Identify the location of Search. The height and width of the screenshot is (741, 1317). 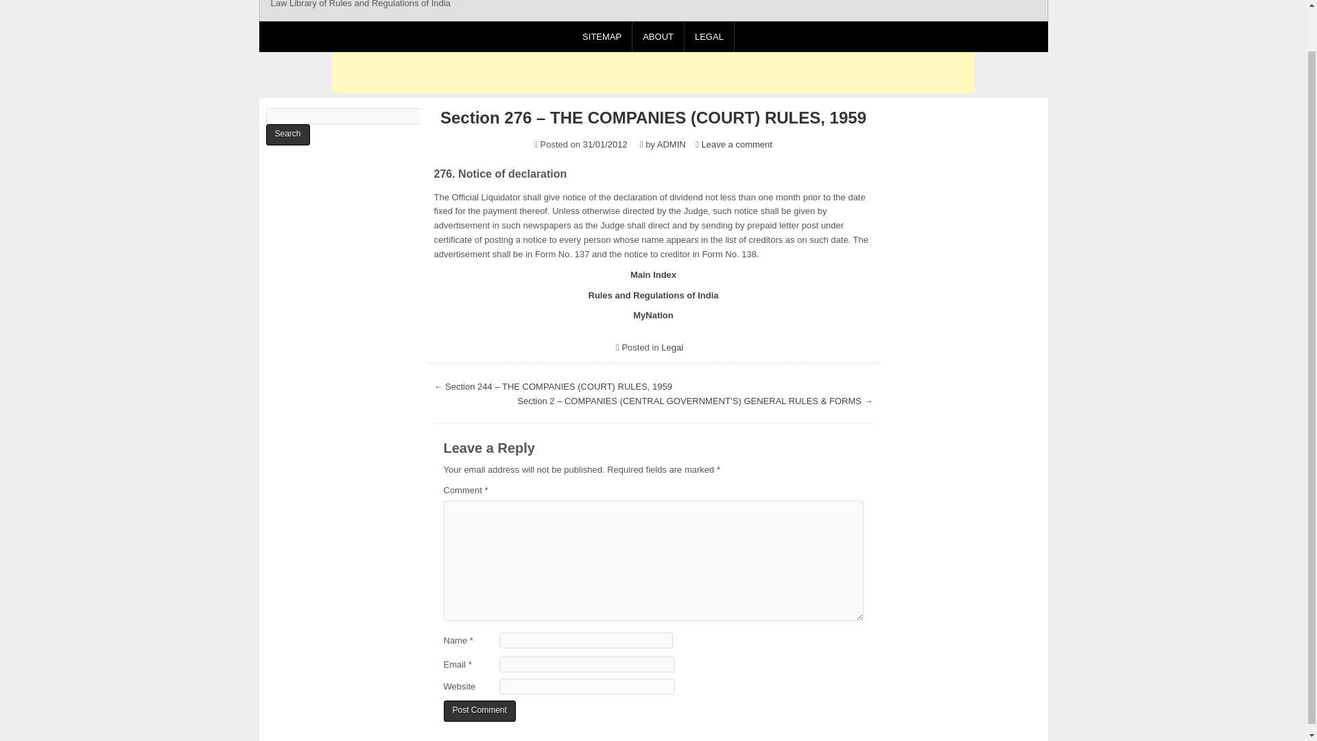
(287, 134).